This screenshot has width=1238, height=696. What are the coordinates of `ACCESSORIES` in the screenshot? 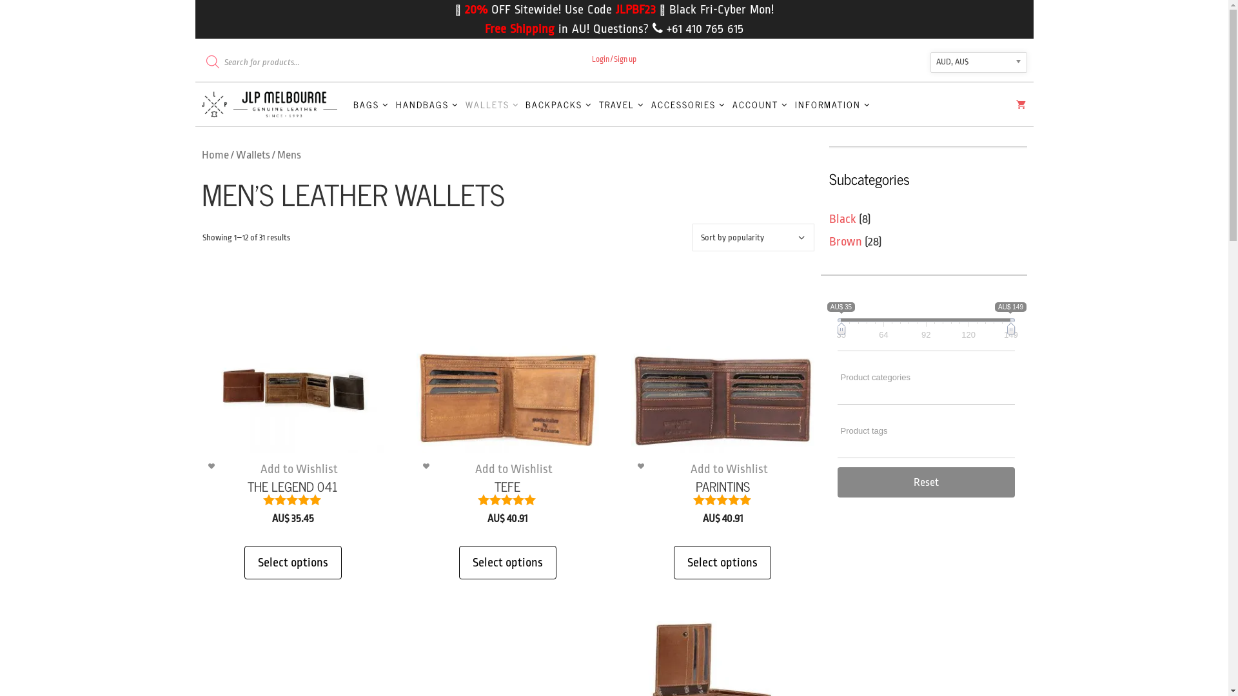 It's located at (689, 104).